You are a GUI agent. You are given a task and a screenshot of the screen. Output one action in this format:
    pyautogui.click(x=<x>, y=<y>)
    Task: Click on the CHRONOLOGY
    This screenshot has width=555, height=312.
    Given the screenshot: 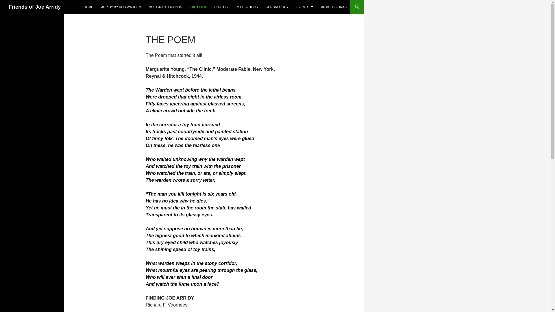 What is the action you would take?
    pyautogui.click(x=277, y=7)
    